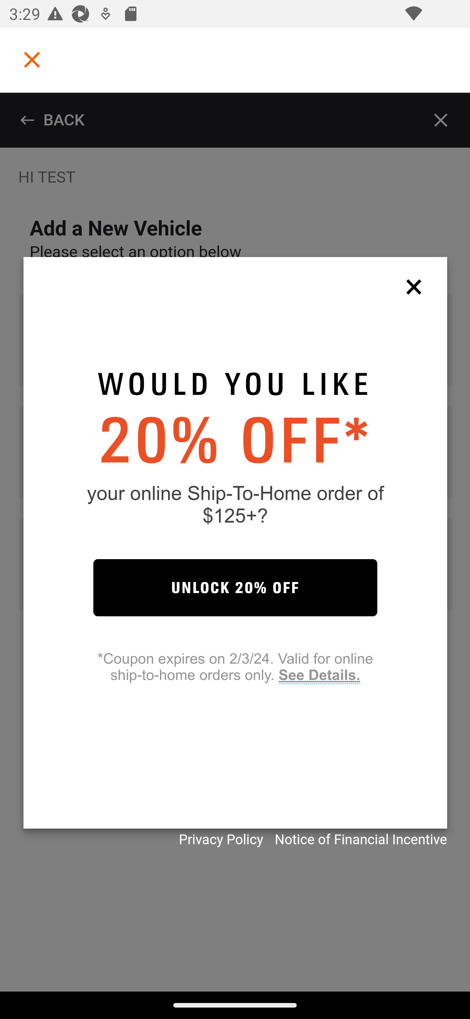  Describe the element at coordinates (417, 286) in the screenshot. I see `close jebbit questionnaire` at that location.